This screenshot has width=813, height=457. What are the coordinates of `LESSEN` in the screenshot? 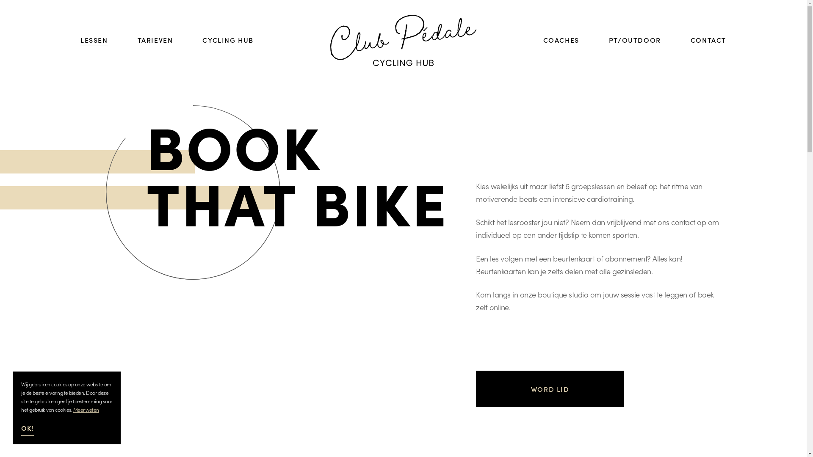 It's located at (94, 40).